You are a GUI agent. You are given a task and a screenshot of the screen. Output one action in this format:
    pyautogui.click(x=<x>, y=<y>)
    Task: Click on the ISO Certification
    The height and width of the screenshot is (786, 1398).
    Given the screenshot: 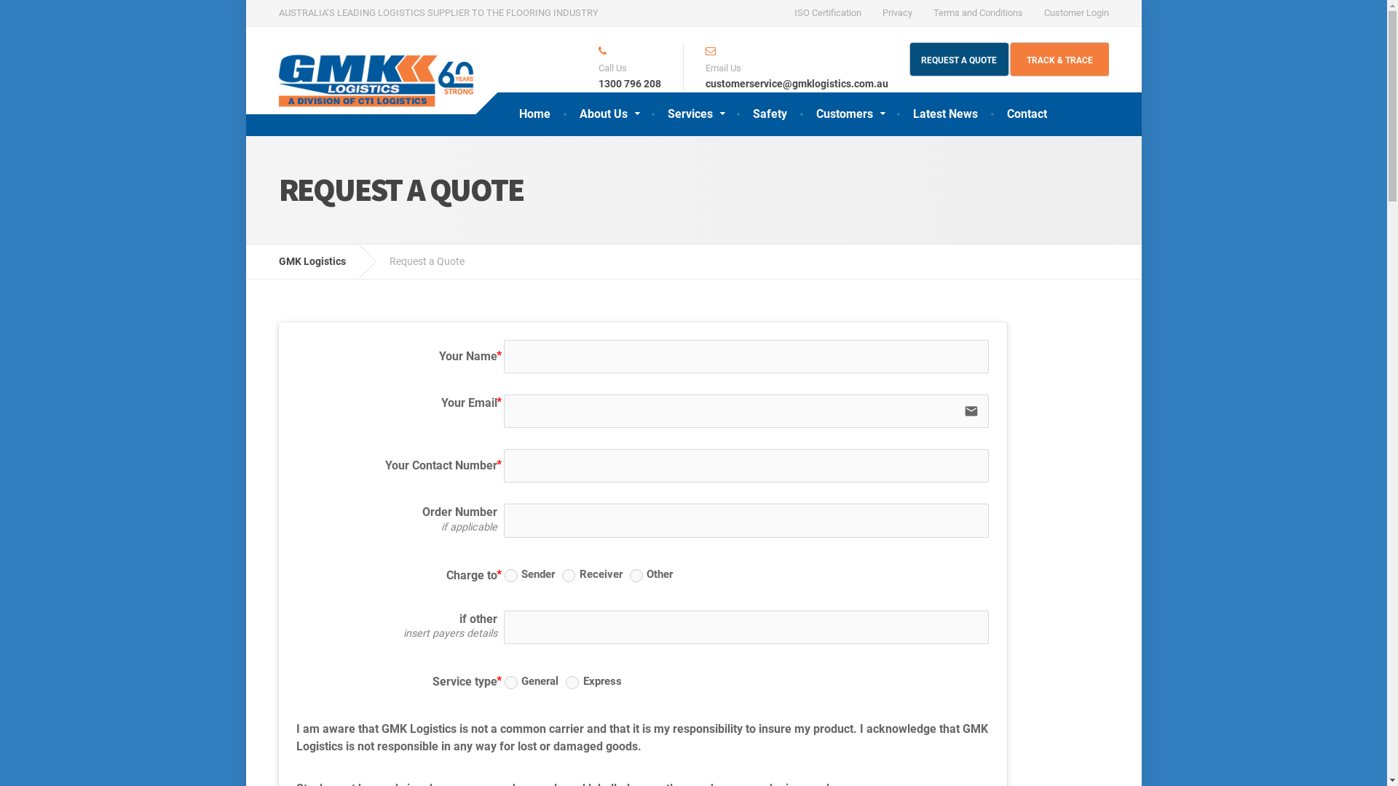 What is the action you would take?
    pyautogui.click(x=828, y=13)
    